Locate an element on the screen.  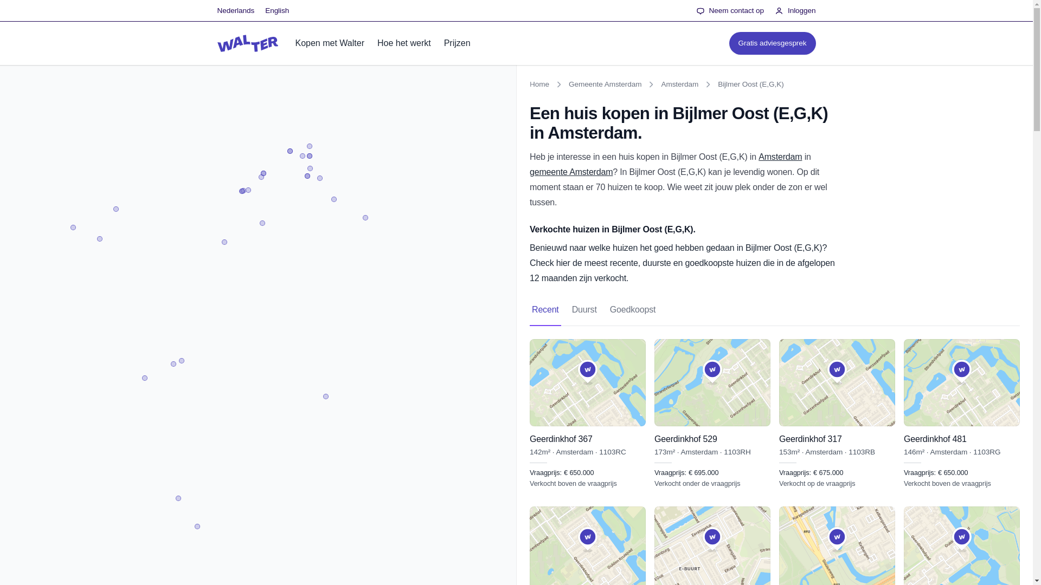
Goedkoopst is located at coordinates (588, 545).